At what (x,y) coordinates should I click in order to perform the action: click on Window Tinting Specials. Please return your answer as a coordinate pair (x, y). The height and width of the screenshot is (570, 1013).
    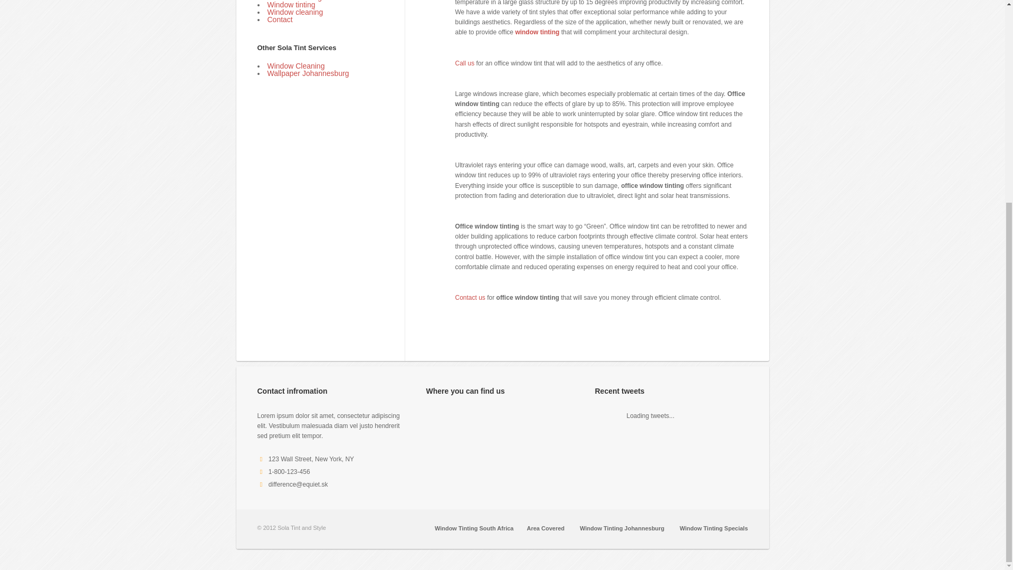
    Looking at the image, I should click on (713, 528).